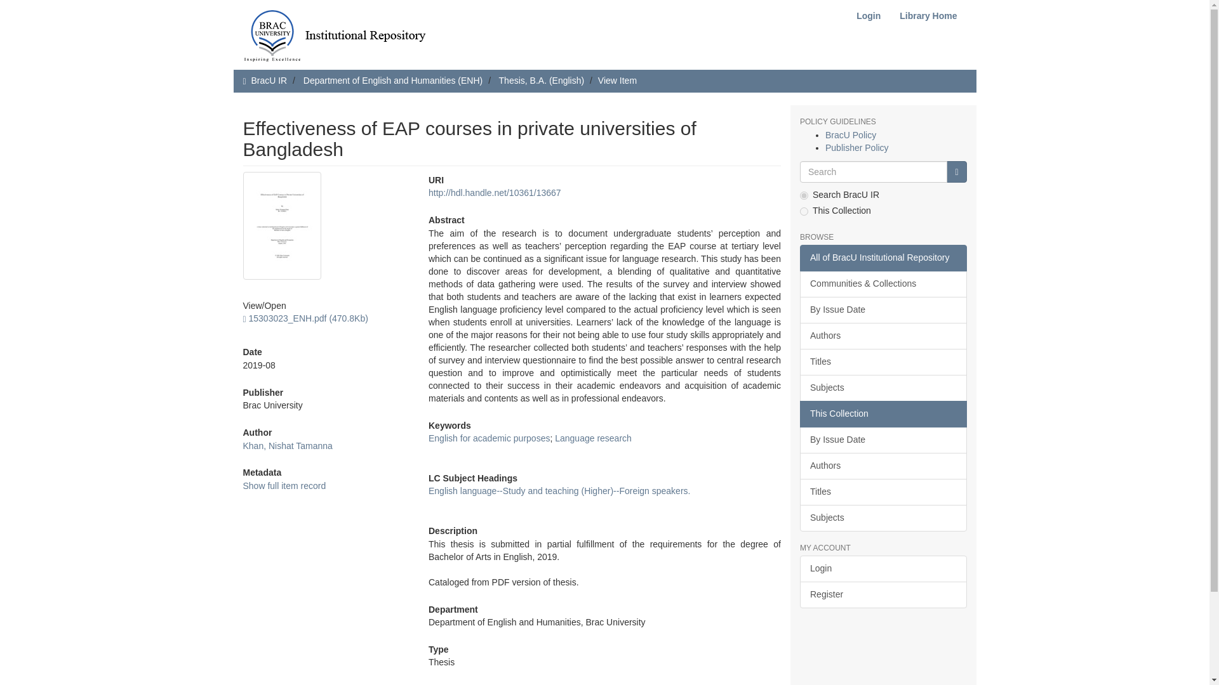 This screenshot has width=1219, height=685. I want to click on Subjects, so click(883, 388).